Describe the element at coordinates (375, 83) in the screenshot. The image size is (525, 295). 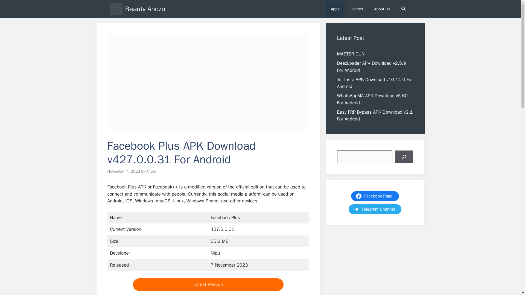
I see `Jet Insta APK Download v10.14.0 For Android` at that location.